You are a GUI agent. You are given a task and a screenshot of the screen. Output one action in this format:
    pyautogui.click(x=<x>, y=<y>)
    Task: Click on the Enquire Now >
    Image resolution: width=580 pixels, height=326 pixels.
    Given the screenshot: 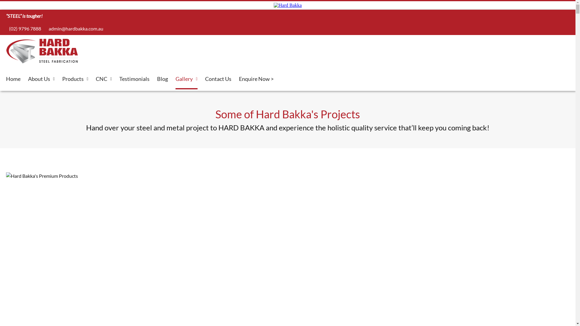 What is the action you would take?
    pyautogui.click(x=256, y=79)
    